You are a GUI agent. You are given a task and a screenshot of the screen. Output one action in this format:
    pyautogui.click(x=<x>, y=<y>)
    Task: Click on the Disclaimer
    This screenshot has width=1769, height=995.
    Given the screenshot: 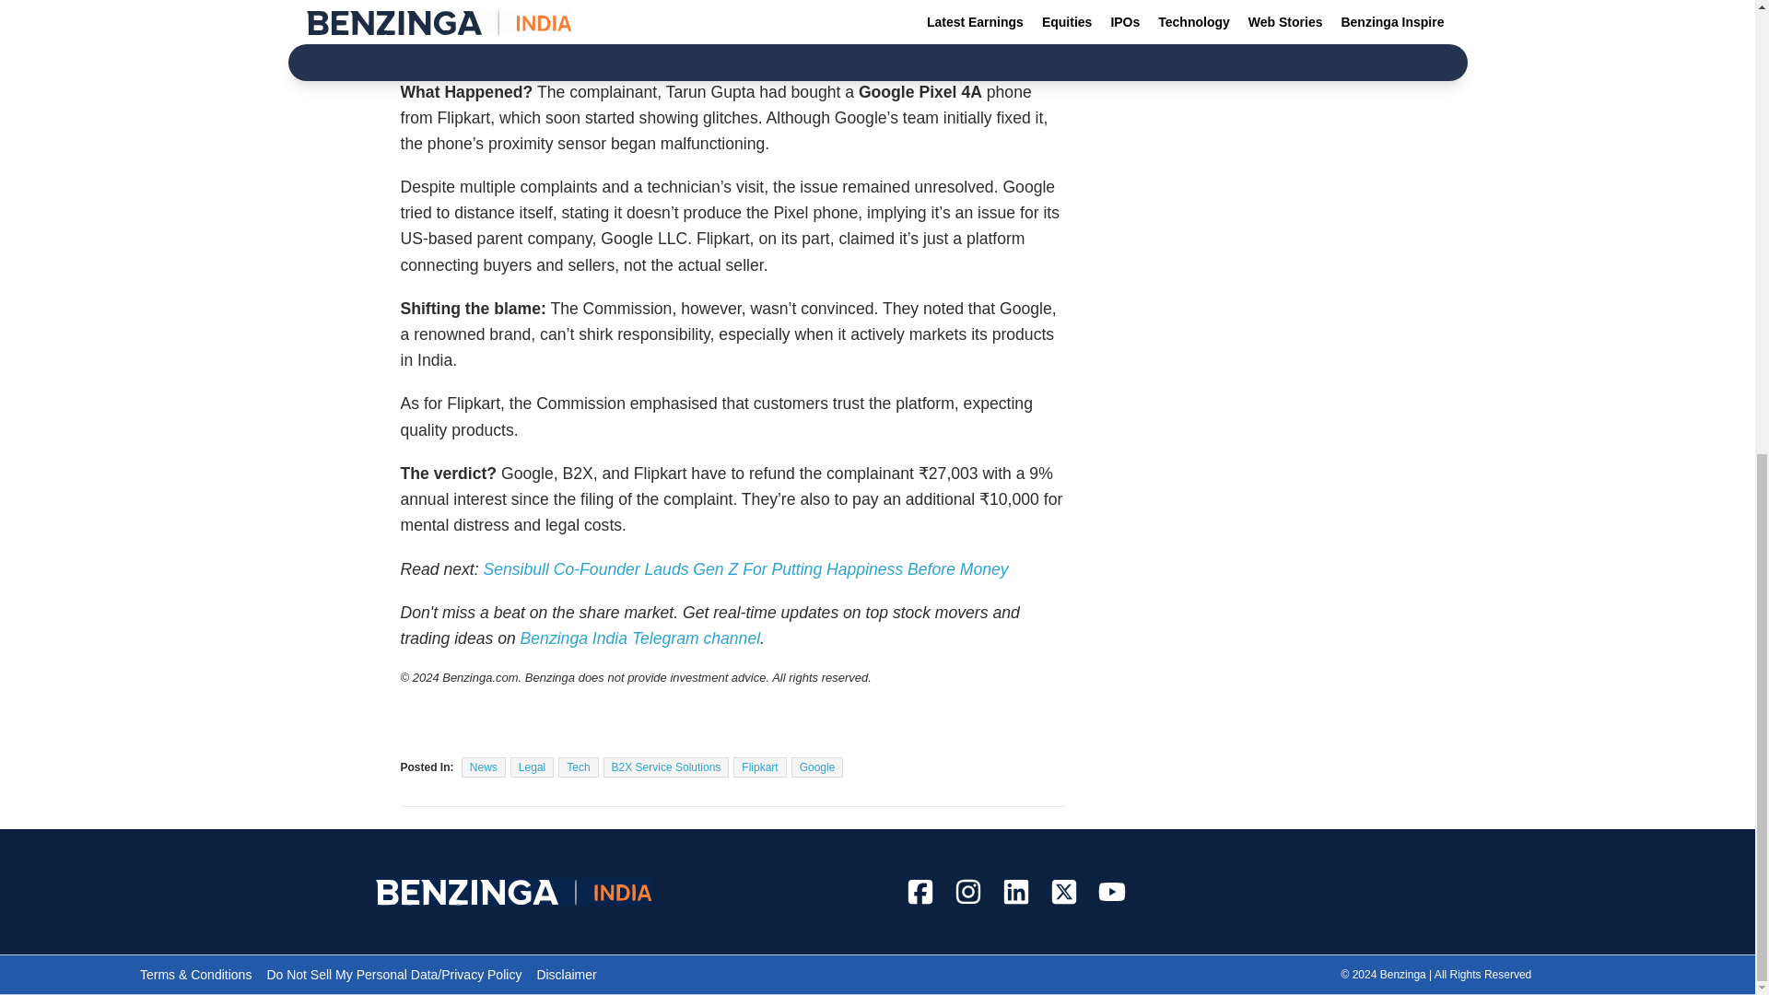 What is the action you would take?
    pyautogui.click(x=566, y=974)
    